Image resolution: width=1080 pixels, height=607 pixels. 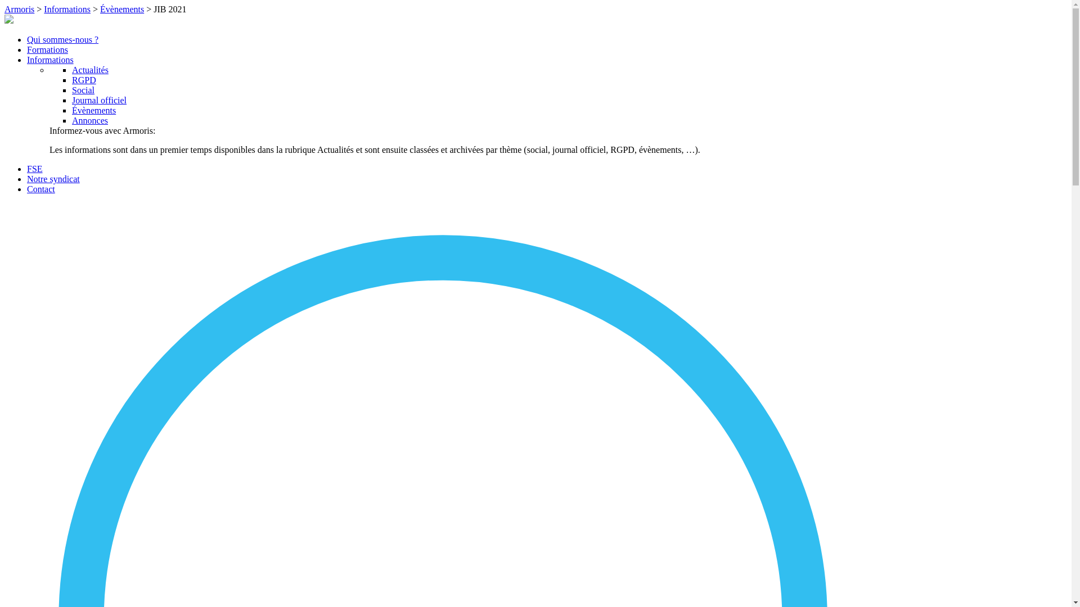 I want to click on Qui sommes-nous ?, so click(x=63, y=39).